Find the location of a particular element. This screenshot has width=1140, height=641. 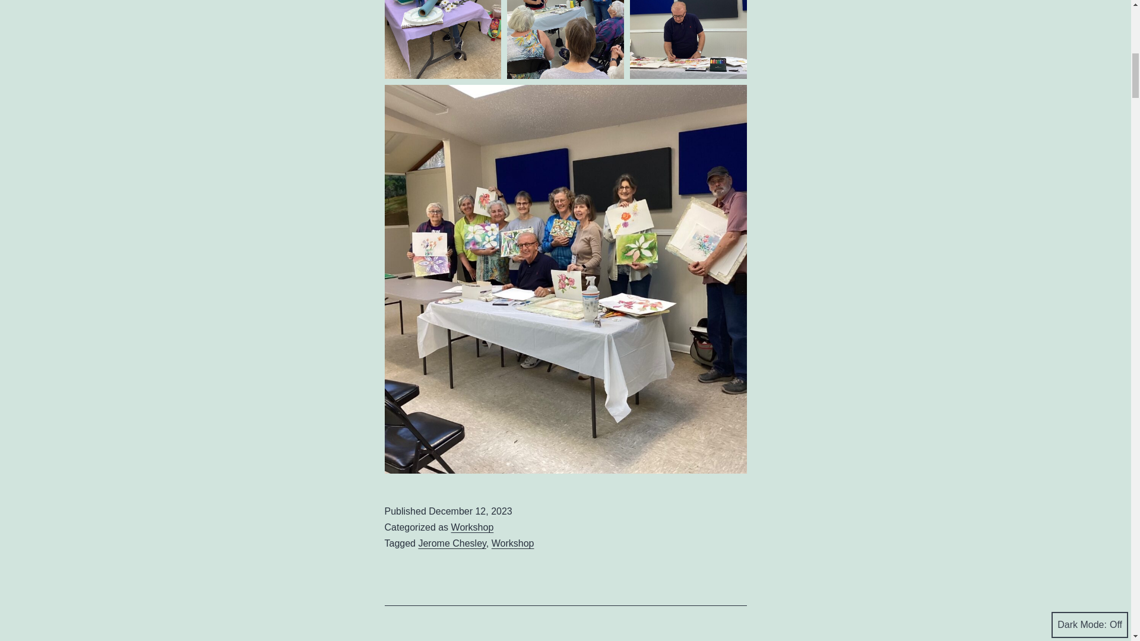

Jerome Chesley is located at coordinates (451, 544).